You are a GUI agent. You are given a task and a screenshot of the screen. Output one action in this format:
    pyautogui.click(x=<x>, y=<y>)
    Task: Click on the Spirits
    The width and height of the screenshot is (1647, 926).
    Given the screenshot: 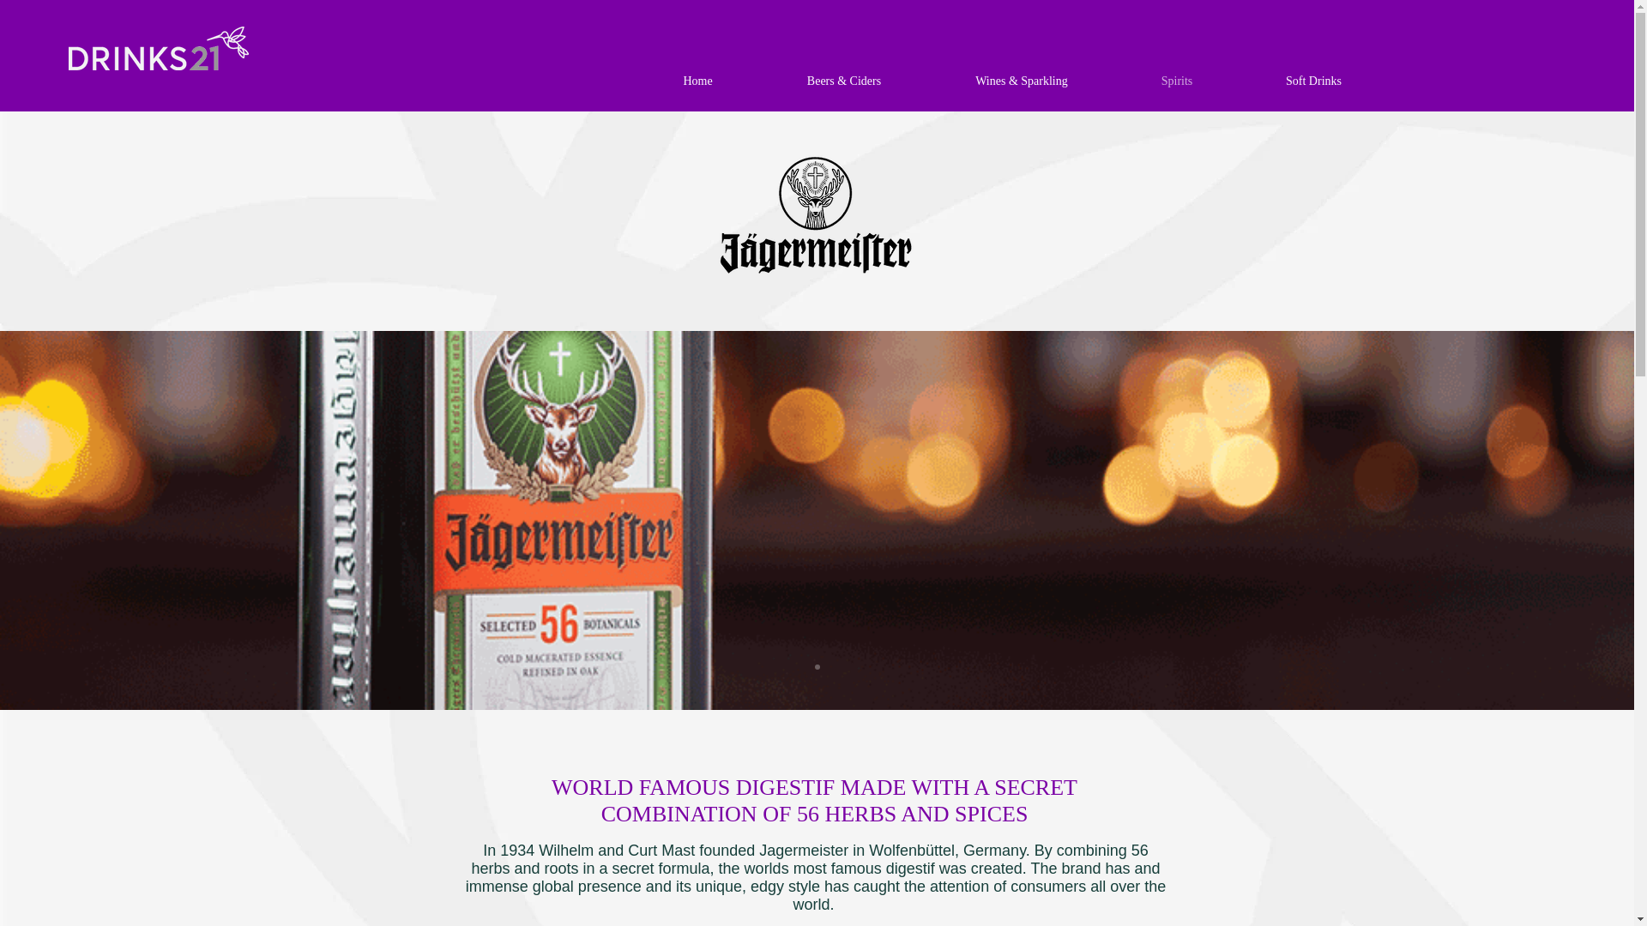 What is the action you would take?
    pyautogui.click(x=1177, y=81)
    